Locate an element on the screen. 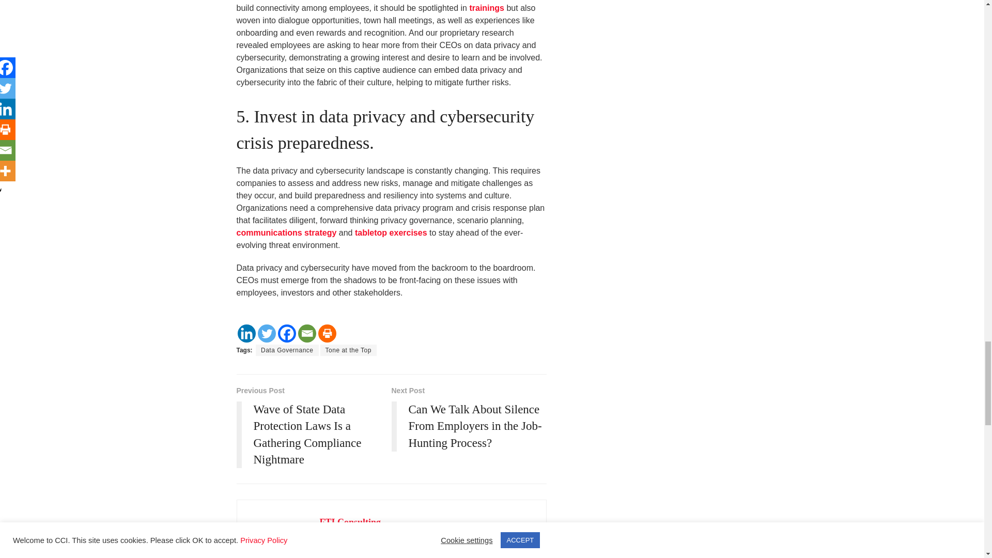  Email is located at coordinates (306, 333).